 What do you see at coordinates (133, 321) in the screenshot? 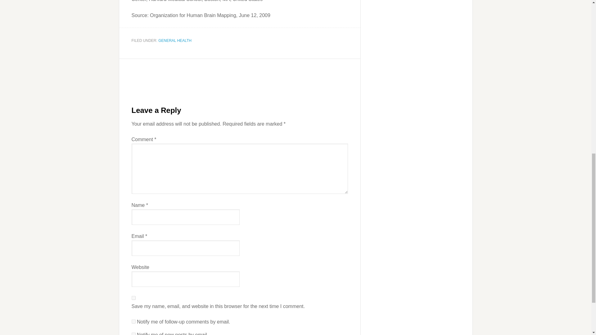
I see `subscribe` at bounding box center [133, 321].